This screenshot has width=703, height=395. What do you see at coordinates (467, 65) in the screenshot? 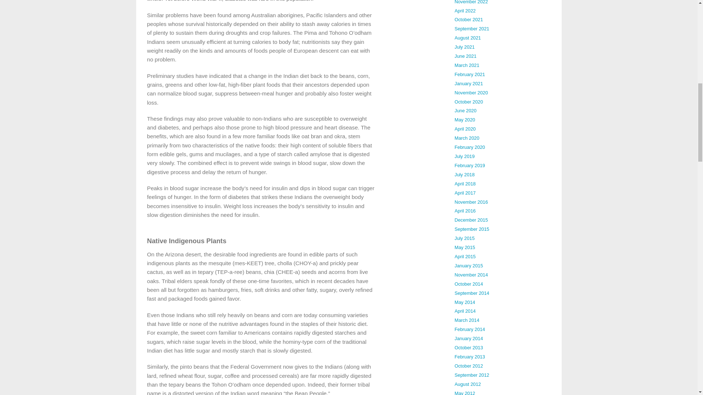
I see `March 2021` at bounding box center [467, 65].